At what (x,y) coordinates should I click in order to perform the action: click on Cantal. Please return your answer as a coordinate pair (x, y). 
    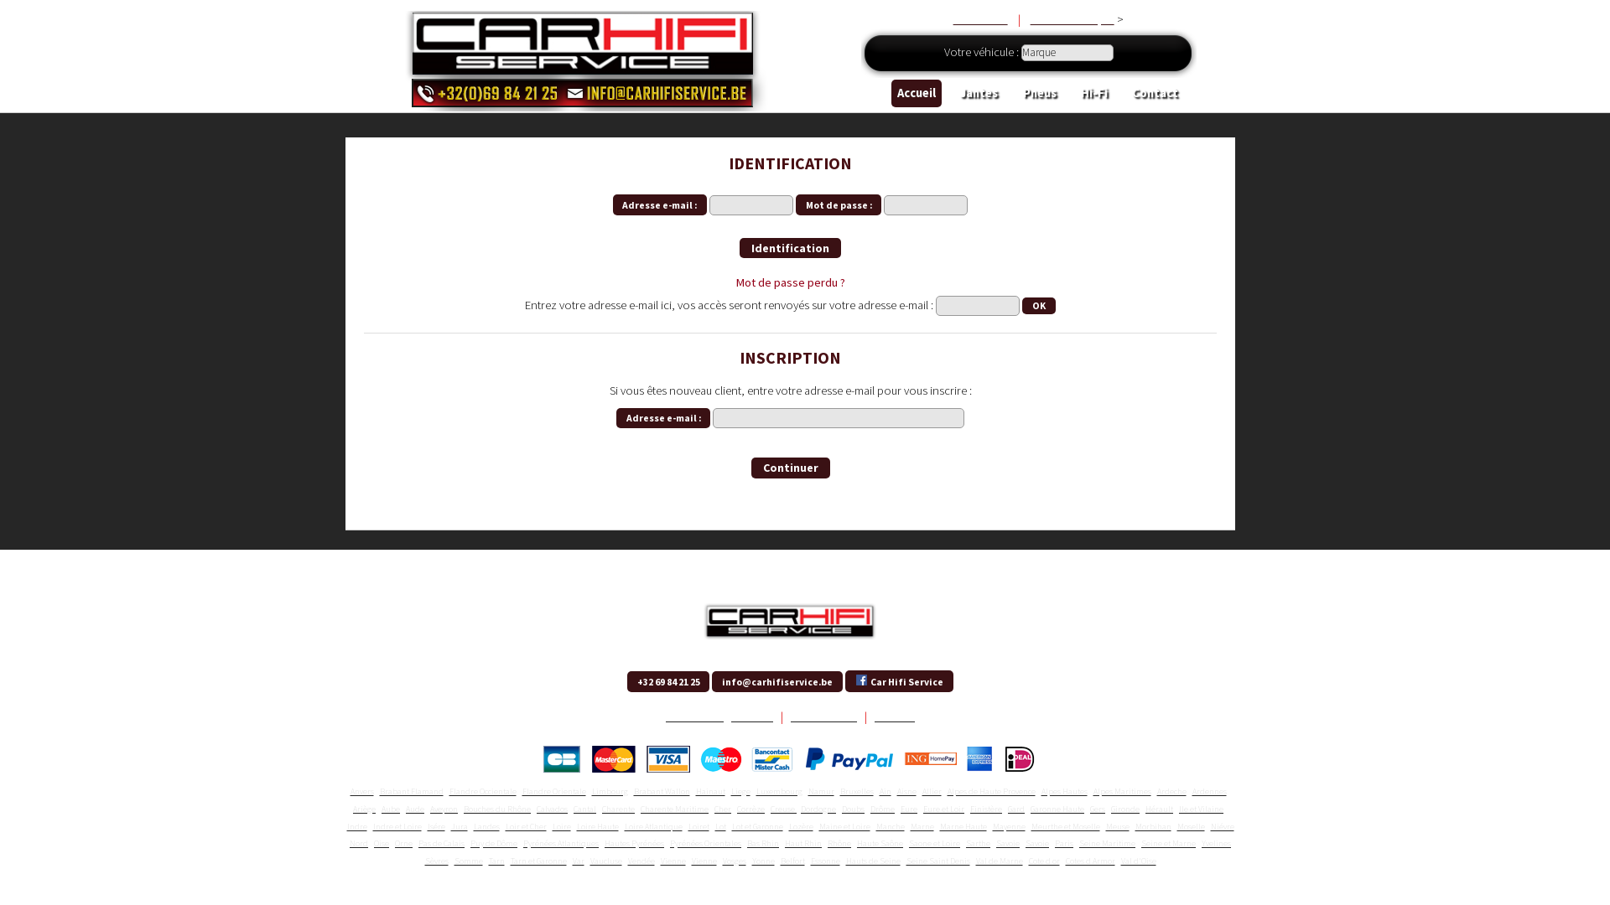
    Looking at the image, I should click on (585, 809).